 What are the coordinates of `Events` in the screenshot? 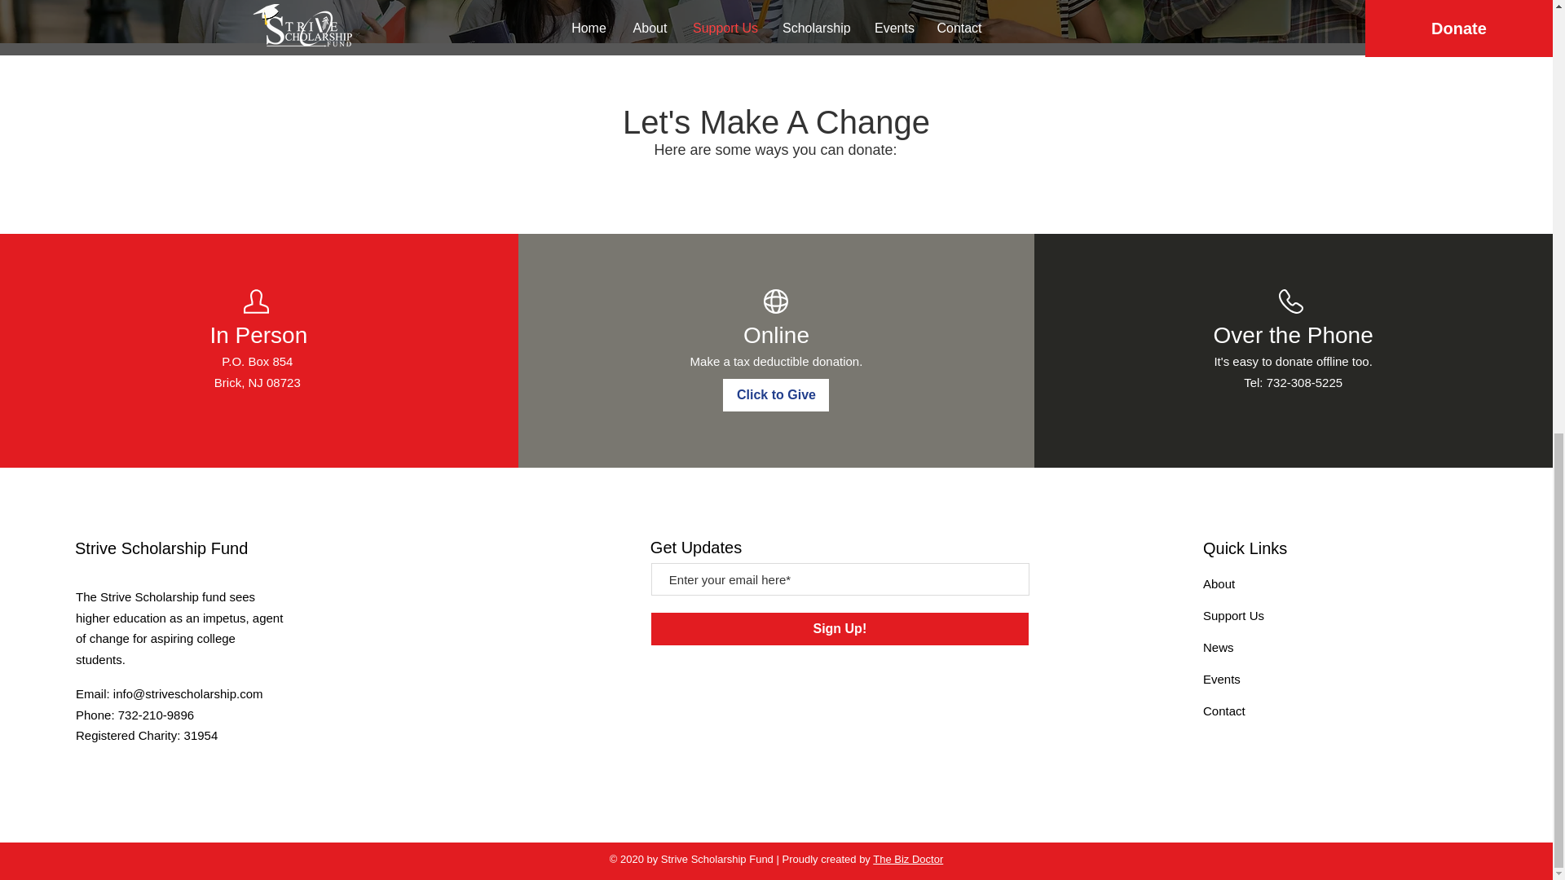 It's located at (1222, 680).